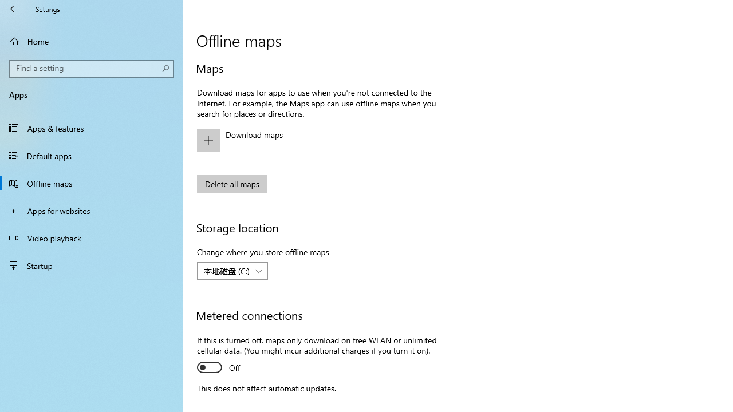 The image size is (733, 412). I want to click on Default apps, so click(92, 155).